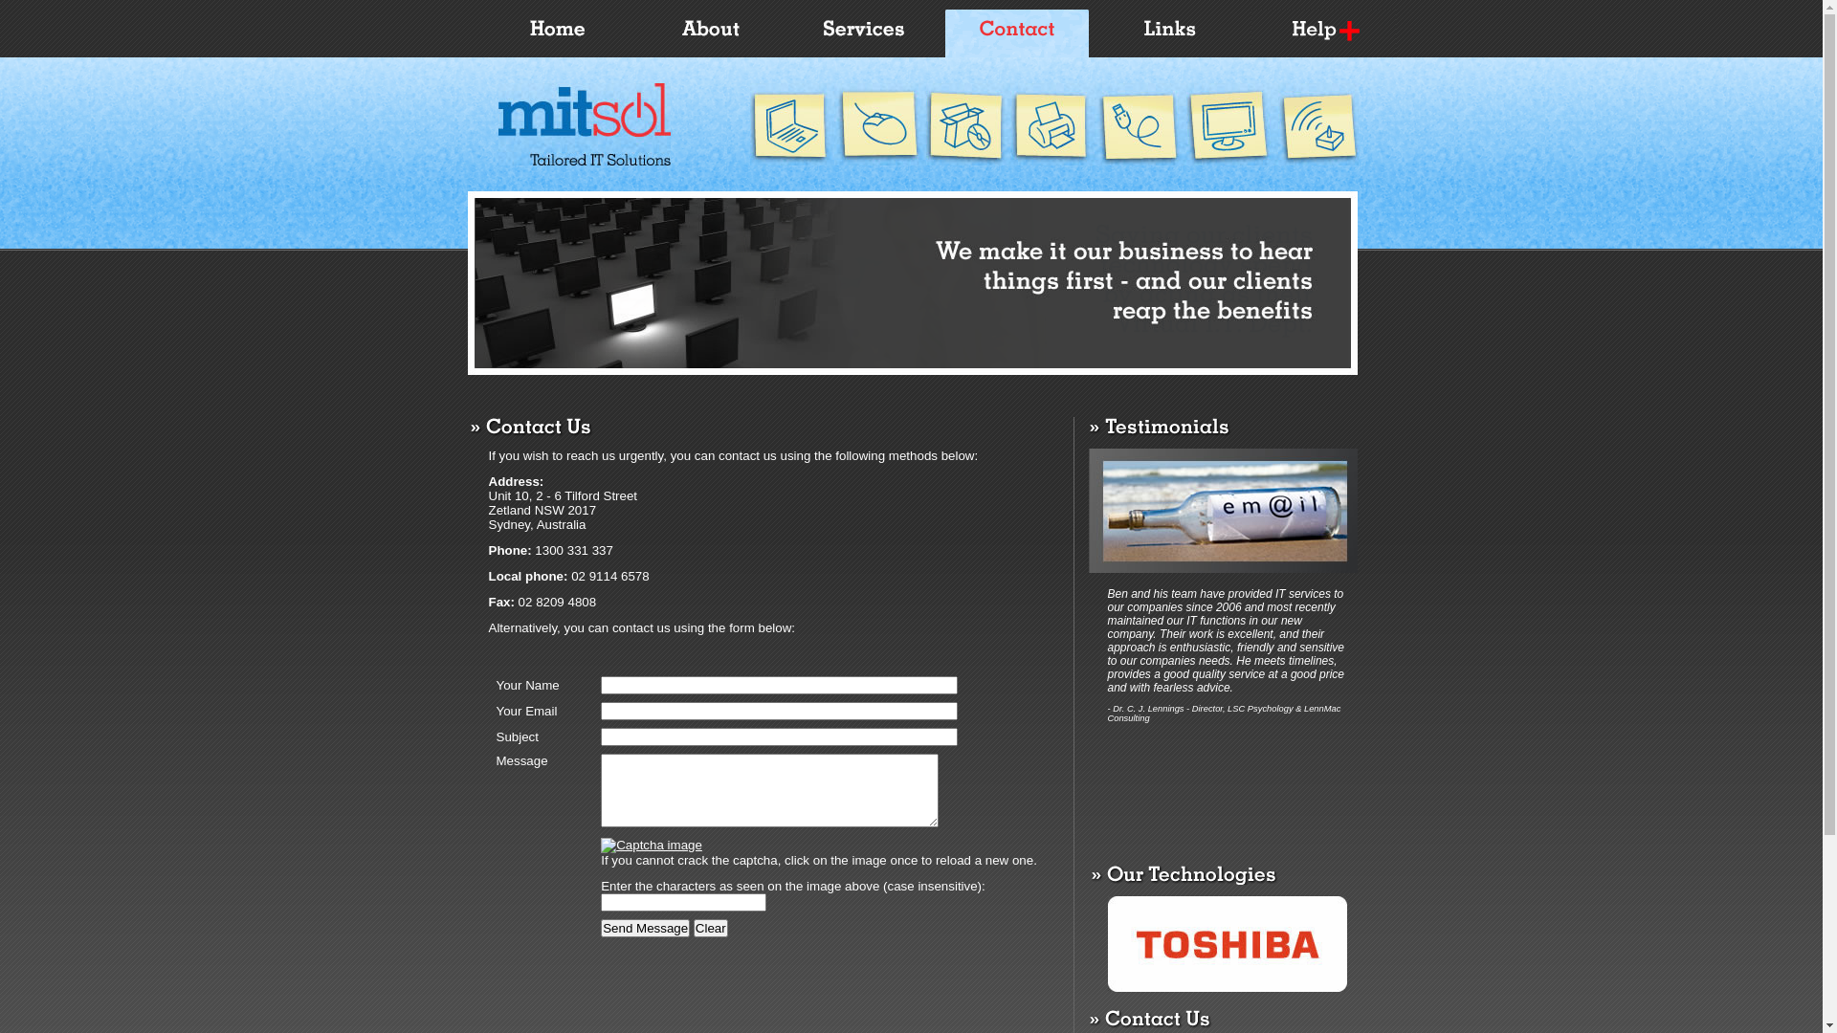 This screenshot has height=1033, width=1837. What do you see at coordinates (1175, 33) in the screenshot?
I see `0` at bounding box center [1175, 33].